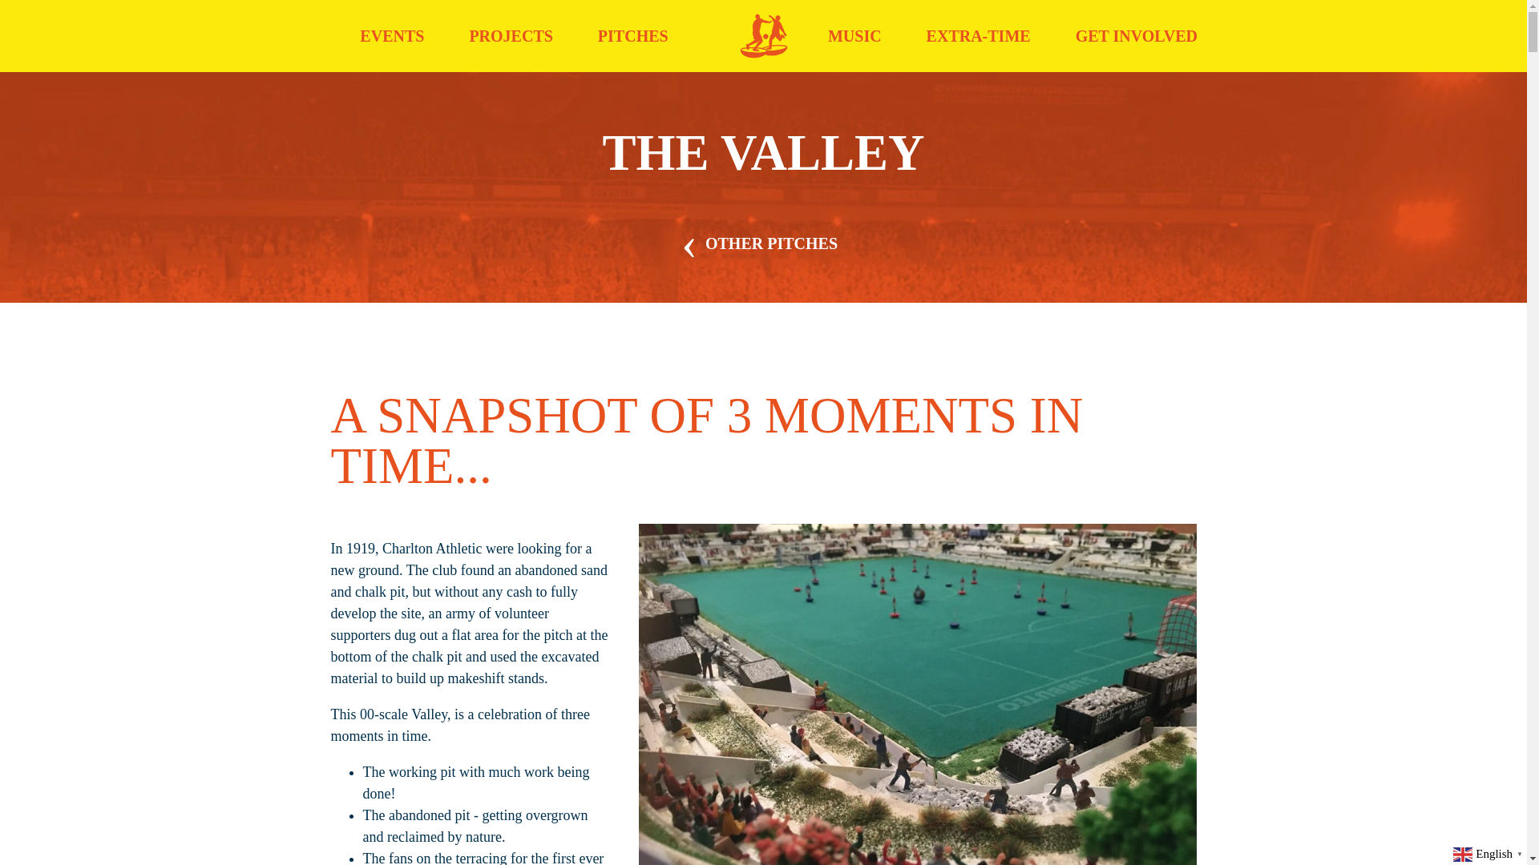 The height and width of the screenshot is (865, 1539). What do you see at coordinates (1137, 36) in the screenshot?
I see `GET INVOLVED` at bounding box center [1137, 36].